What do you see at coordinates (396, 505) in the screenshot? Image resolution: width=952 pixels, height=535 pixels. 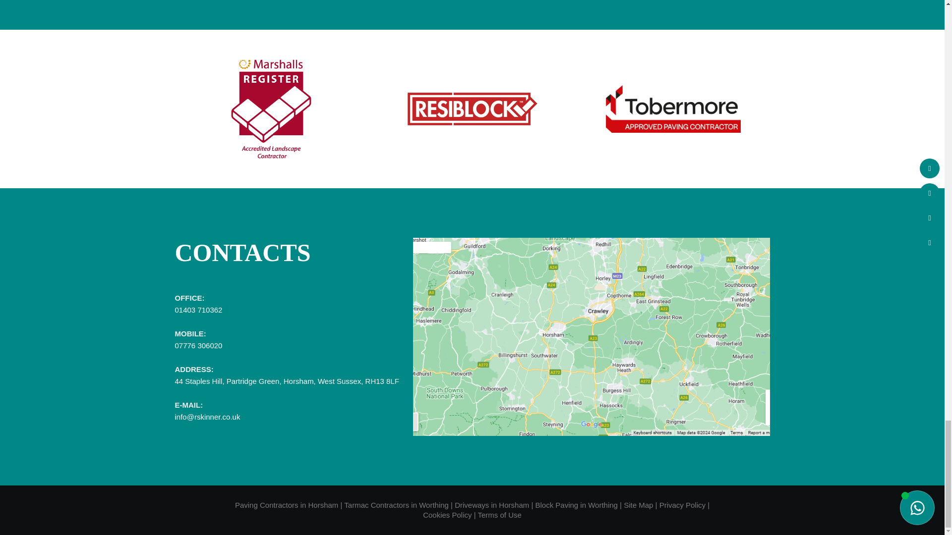 I see `Tarmac Contractors in Worthing` at bounding box center [396, 505].